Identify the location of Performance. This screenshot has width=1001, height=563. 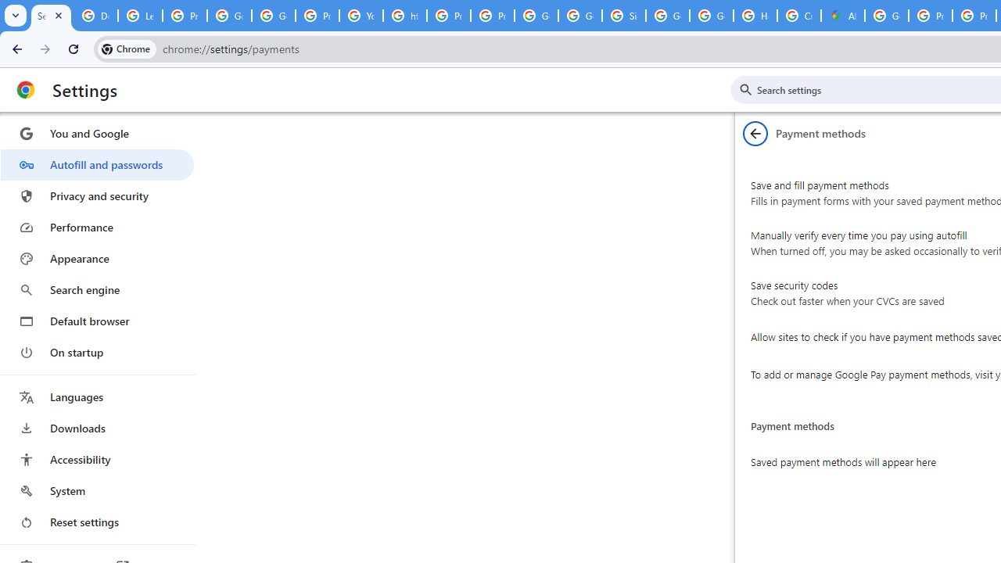
(97, 227).